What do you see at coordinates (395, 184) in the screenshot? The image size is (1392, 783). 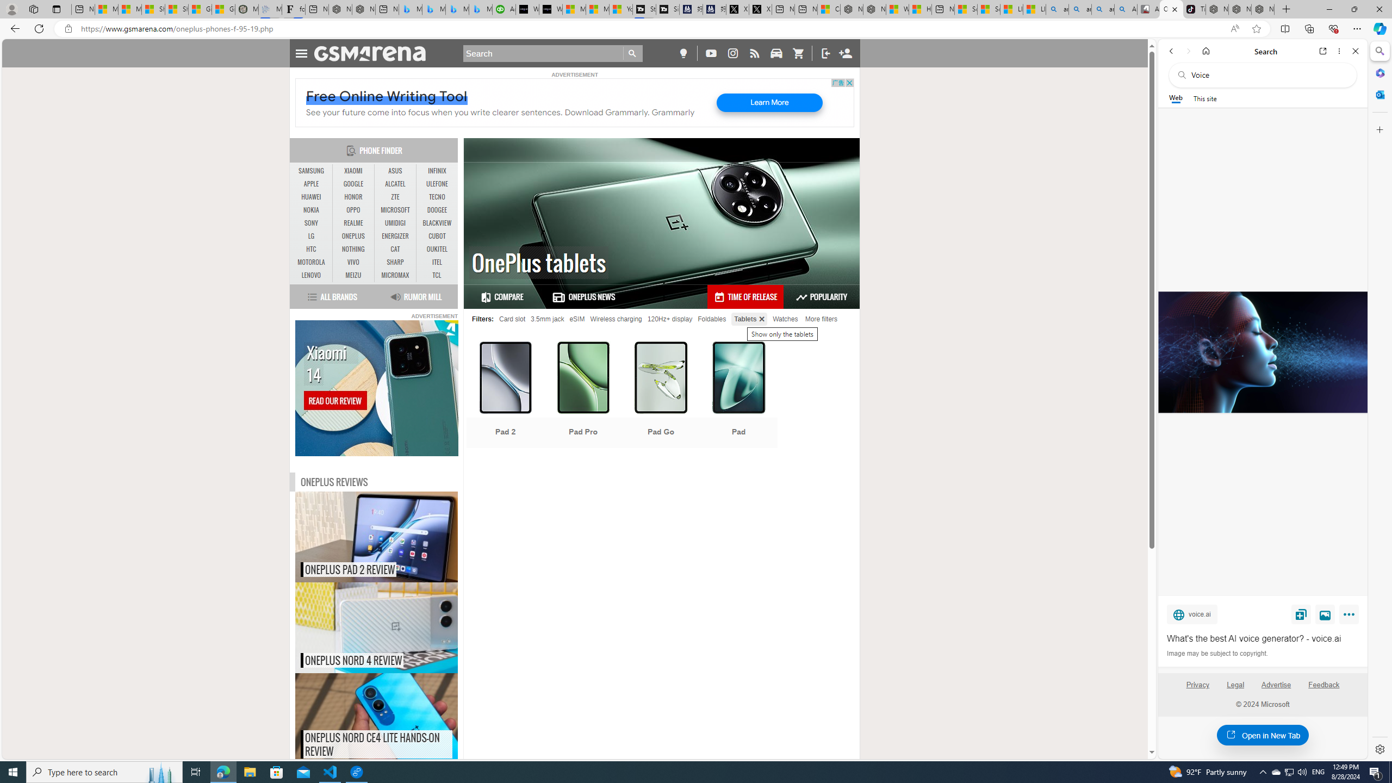 I see `ALCATEL` at bounding box center [395, 184].